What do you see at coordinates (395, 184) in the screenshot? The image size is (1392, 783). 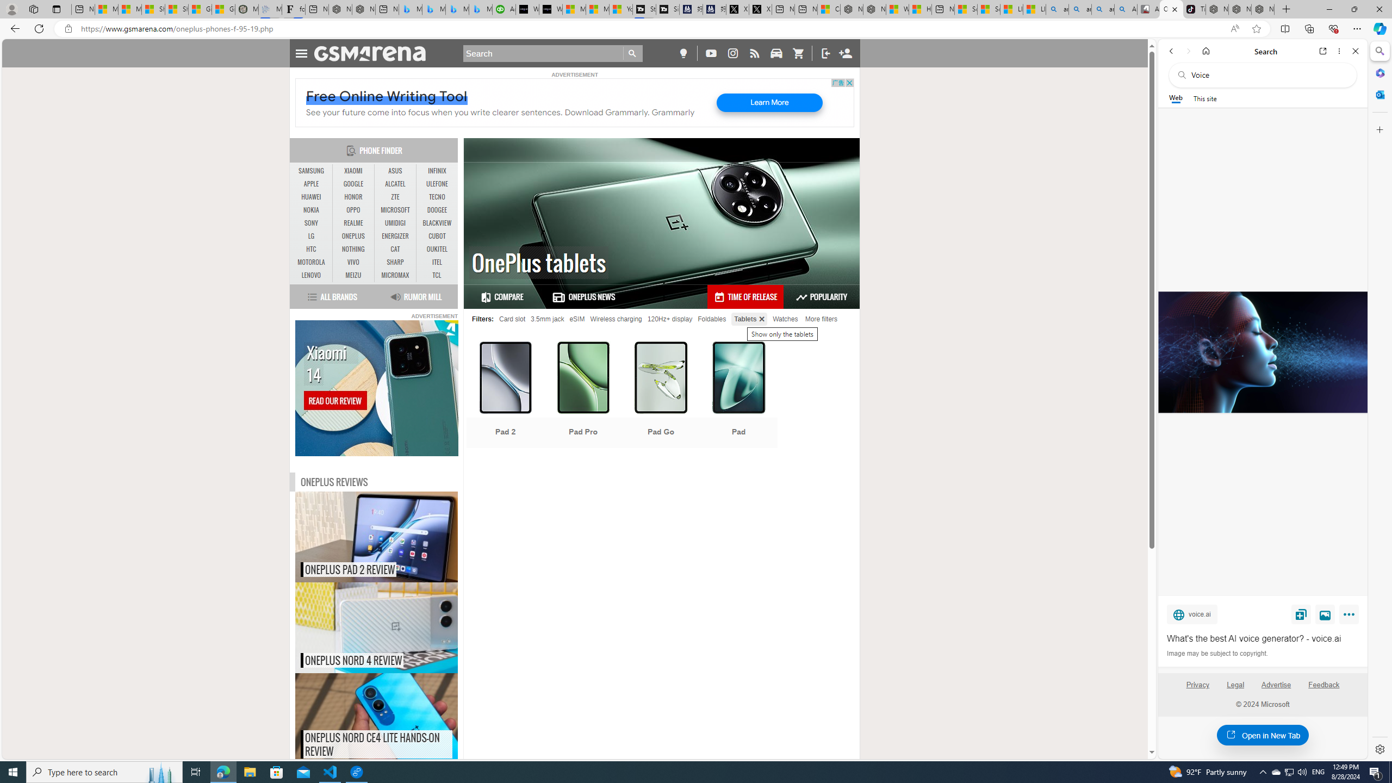 I see `ALCATEL` at bounding box center [395, 184].